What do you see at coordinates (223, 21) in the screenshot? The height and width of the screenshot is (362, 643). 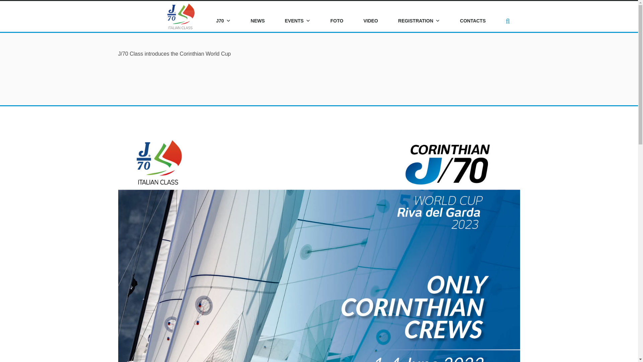 I see `J70` at bounding box center [223, 21].